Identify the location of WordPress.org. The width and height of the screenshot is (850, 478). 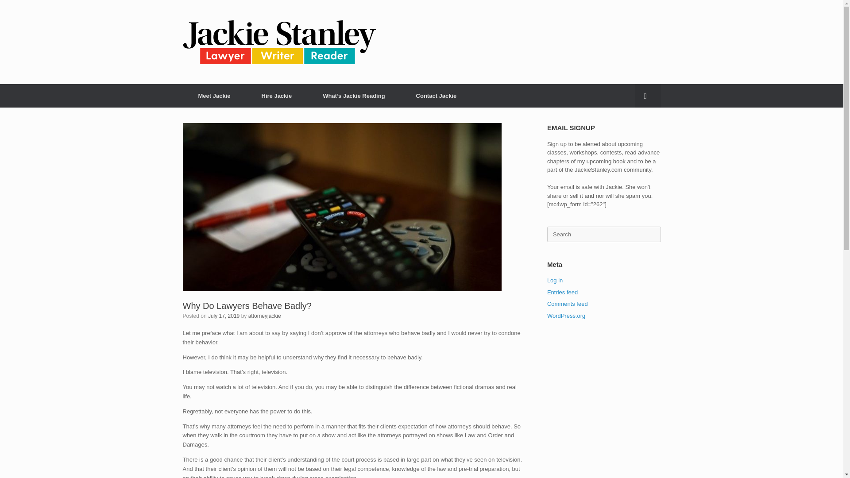
(566, 316).